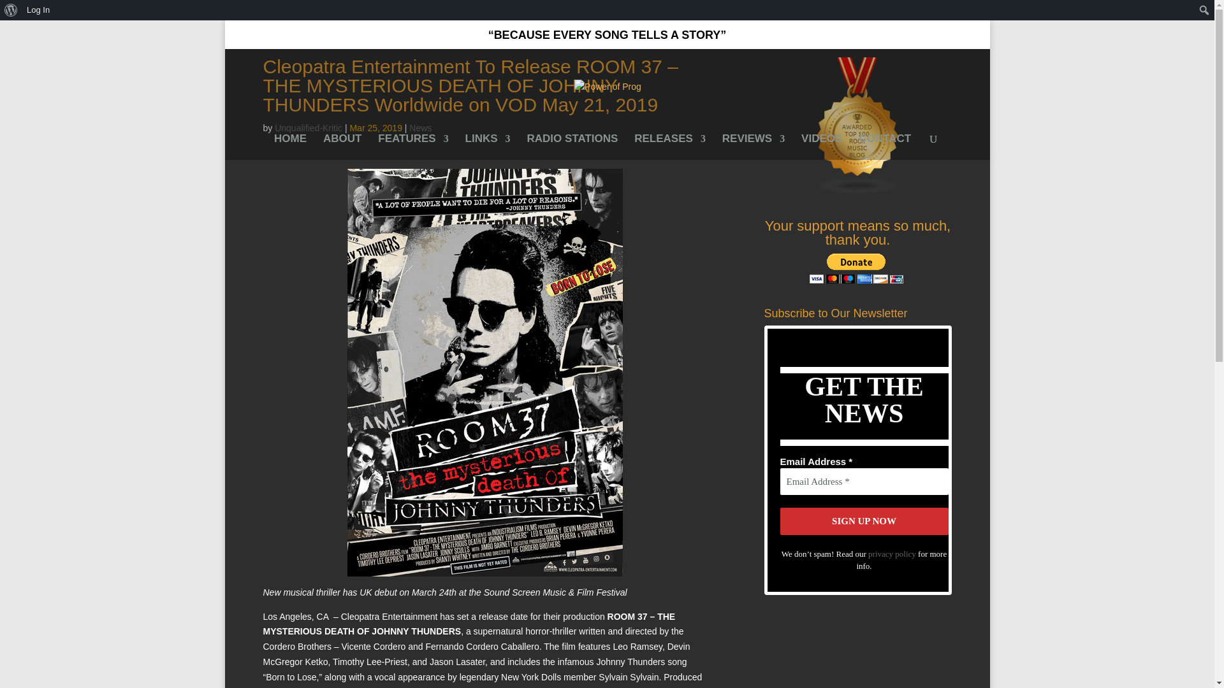  What do you see at coordinates (413, 147) in the screenshot?
I see `FEATURES` at bounding box center [413, 147].